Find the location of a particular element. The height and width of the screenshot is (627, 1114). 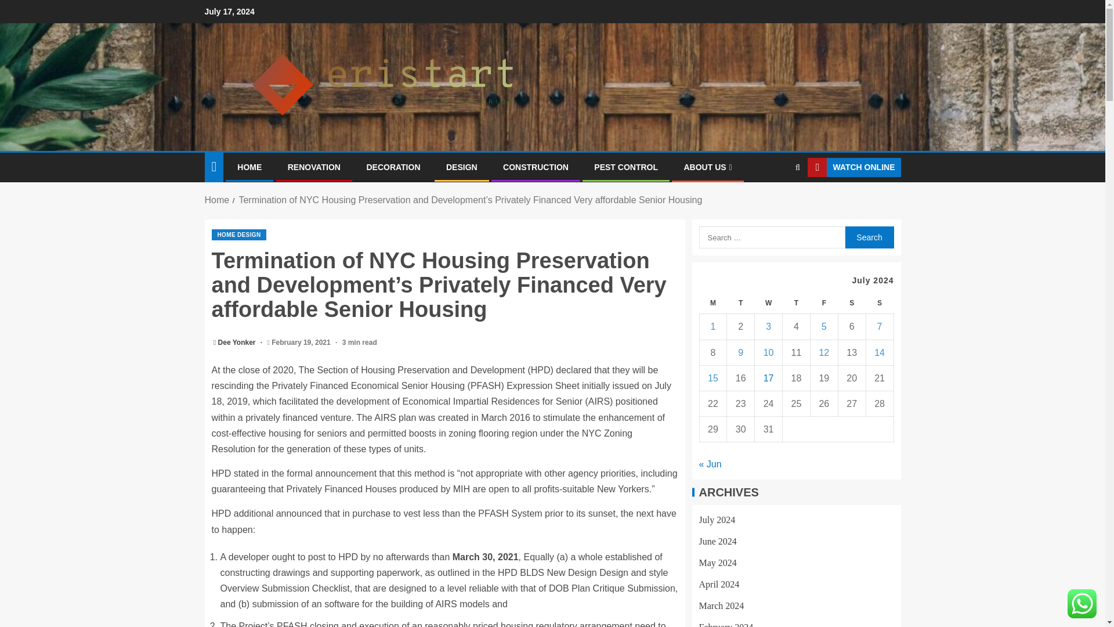

HOME is located at coordinates (249, 167).